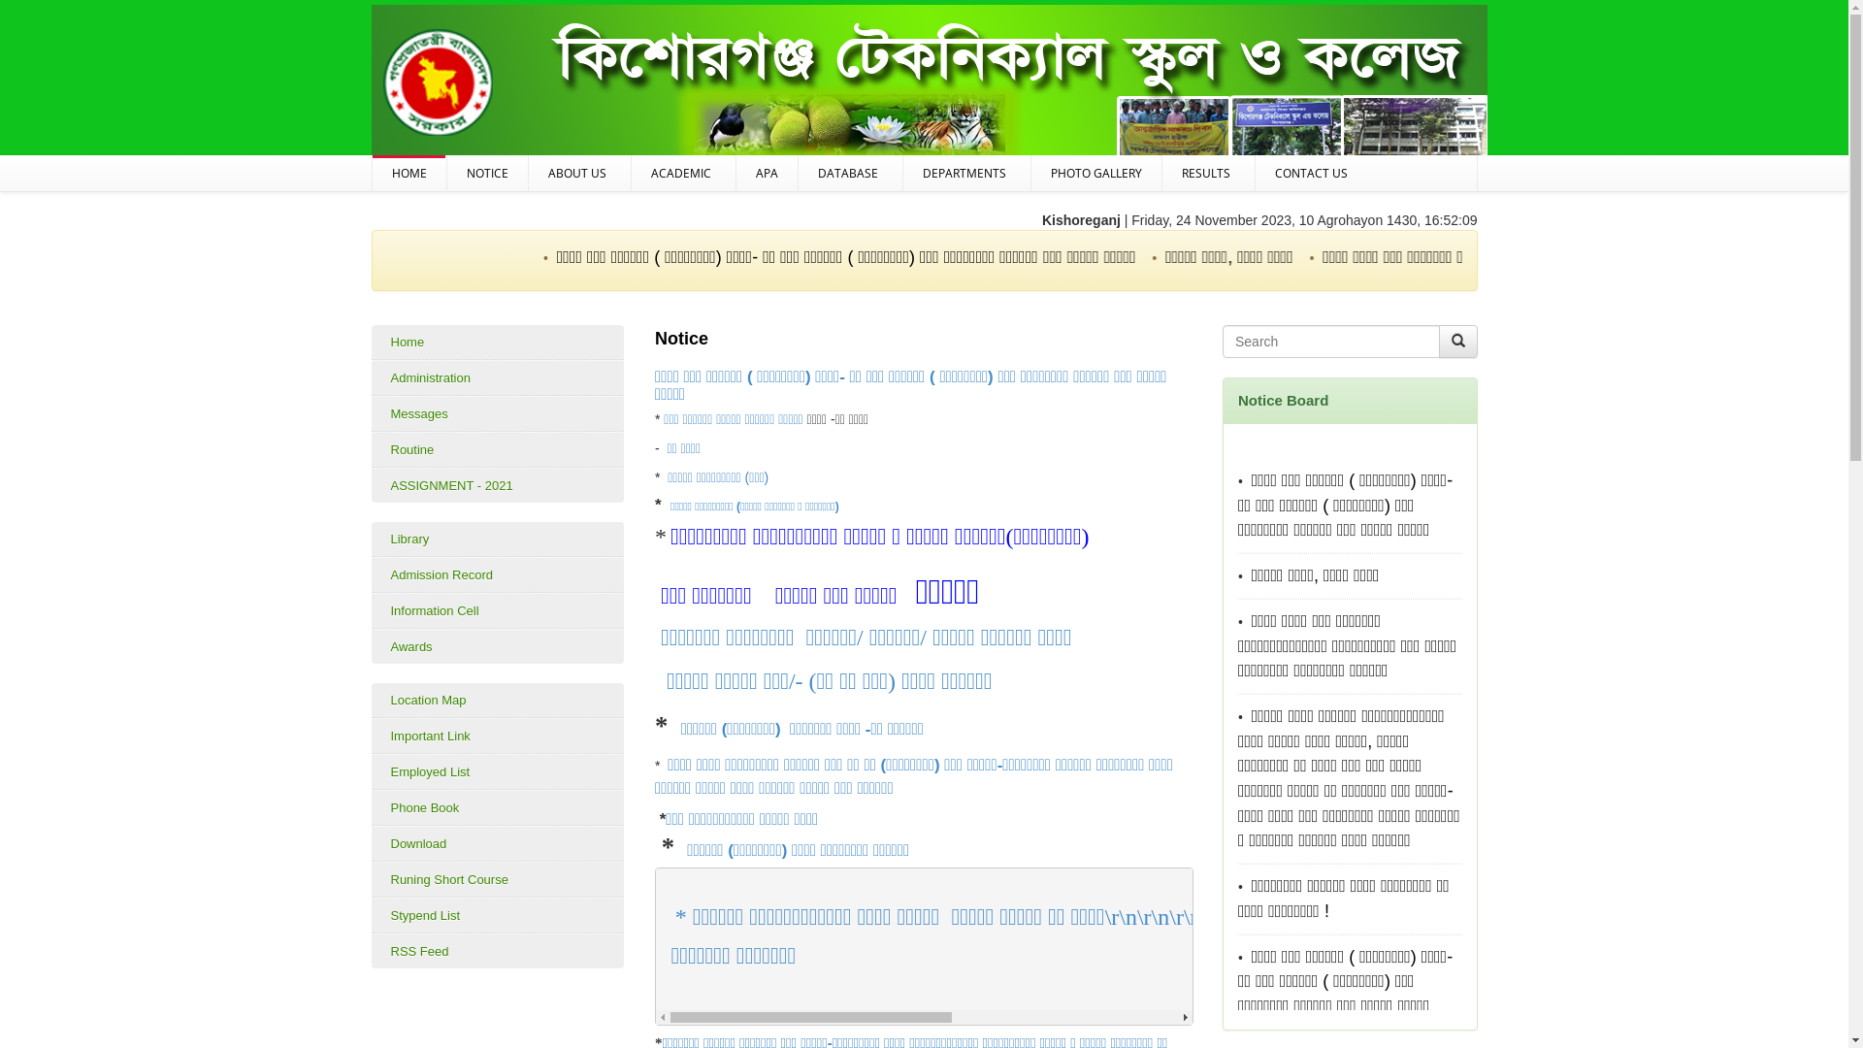 Image resolution: width=1863 pixels, height=1048 pixels. I want to click on PHOTO GALLERY, so click(1095, 173).